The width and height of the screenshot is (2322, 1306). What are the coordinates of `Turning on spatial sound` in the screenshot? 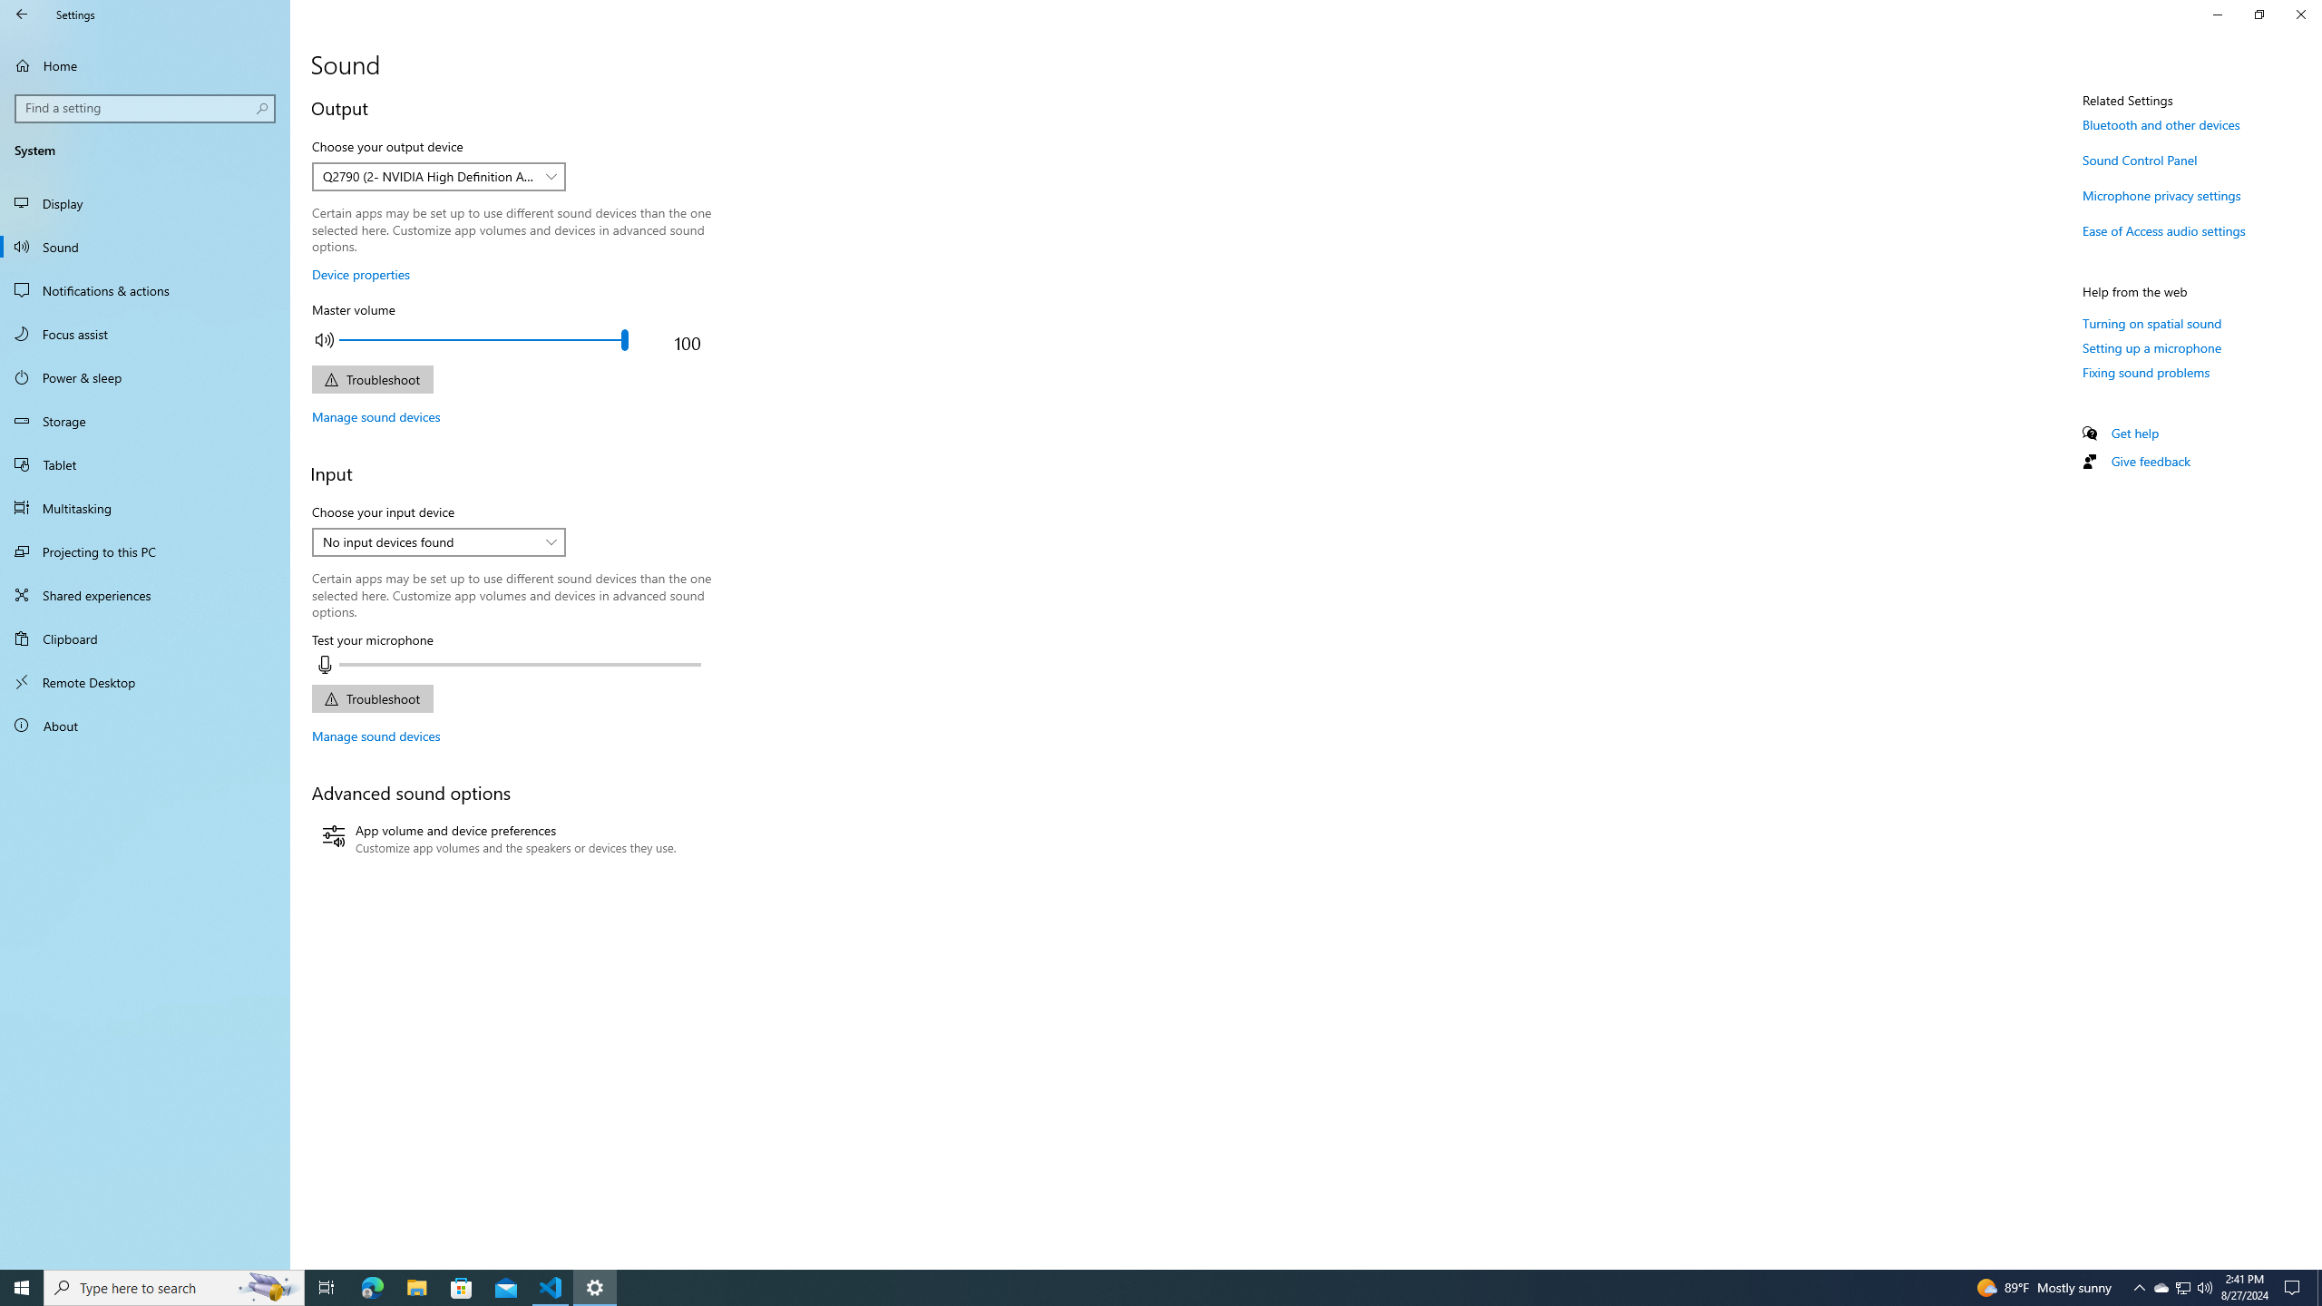 It's located at (2151, 323).